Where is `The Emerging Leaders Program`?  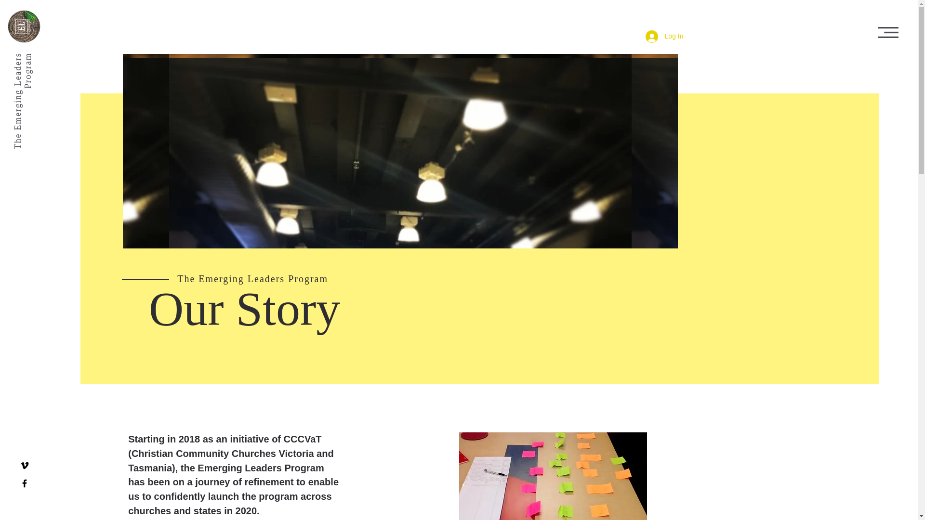
The Emerging Leaders Program is located at coordinates (61, 63).